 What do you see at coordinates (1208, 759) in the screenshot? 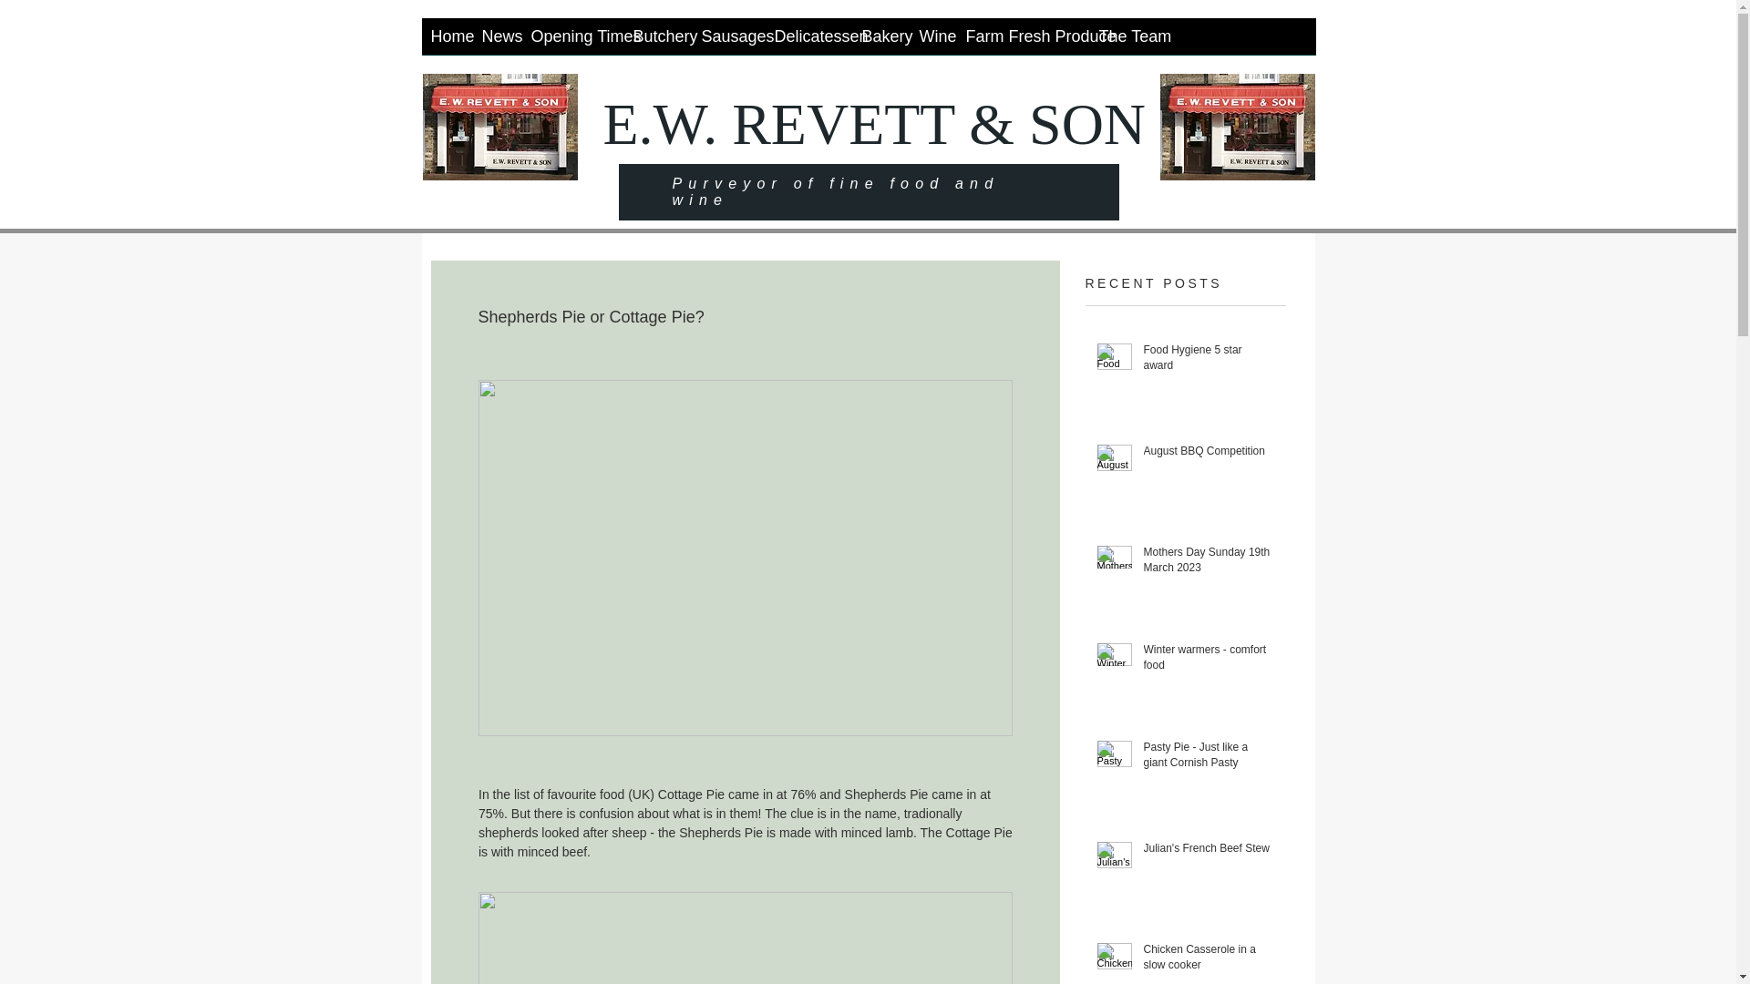
I see `Pasty Pie - Just like a giant Cornish Pasty` at bounding box center [1208, 759].